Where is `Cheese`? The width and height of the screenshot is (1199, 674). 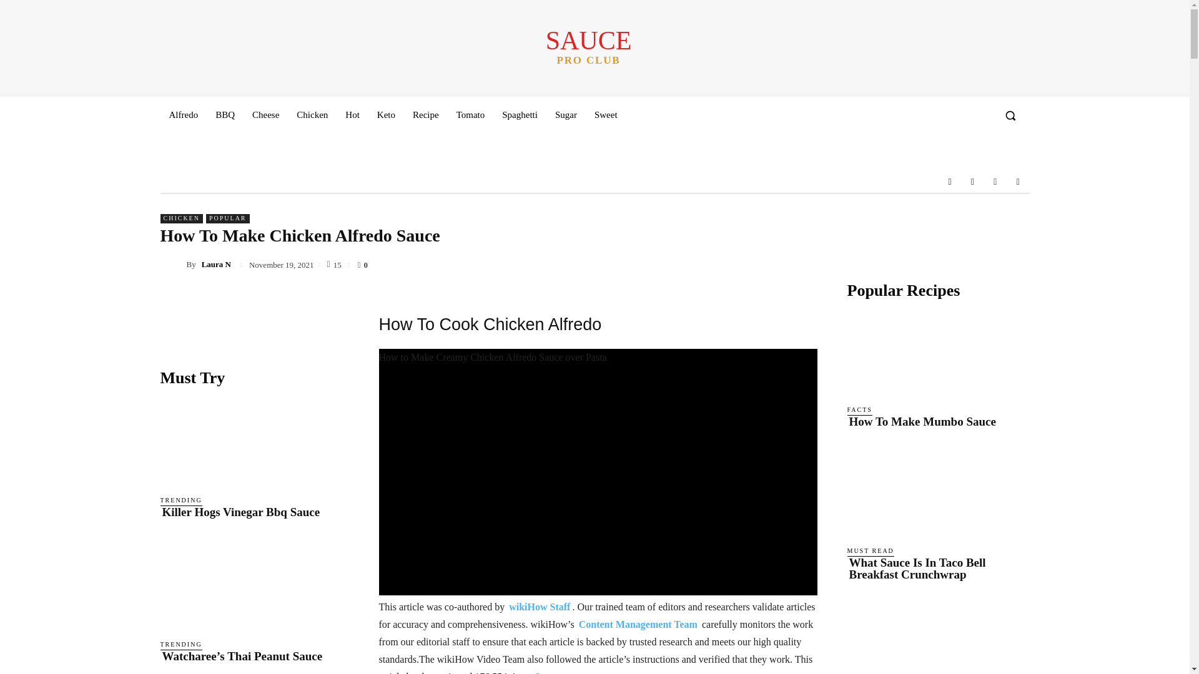
Cheese is located at coordinates (265, 115).